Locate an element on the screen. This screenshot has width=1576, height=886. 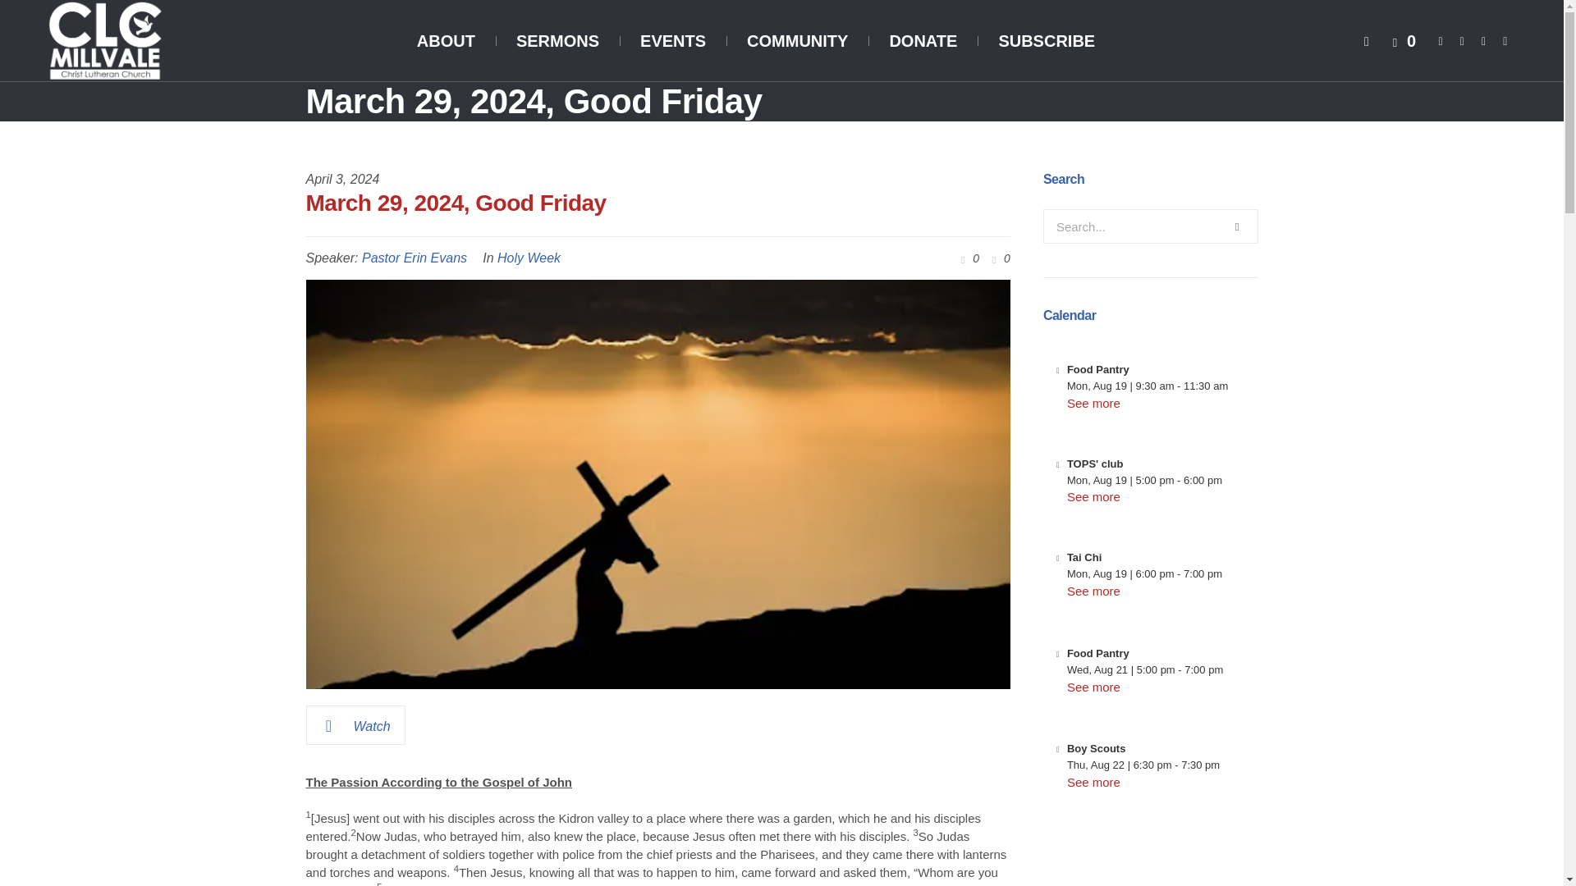
E-Mail is located at coordinates (1505, 41).